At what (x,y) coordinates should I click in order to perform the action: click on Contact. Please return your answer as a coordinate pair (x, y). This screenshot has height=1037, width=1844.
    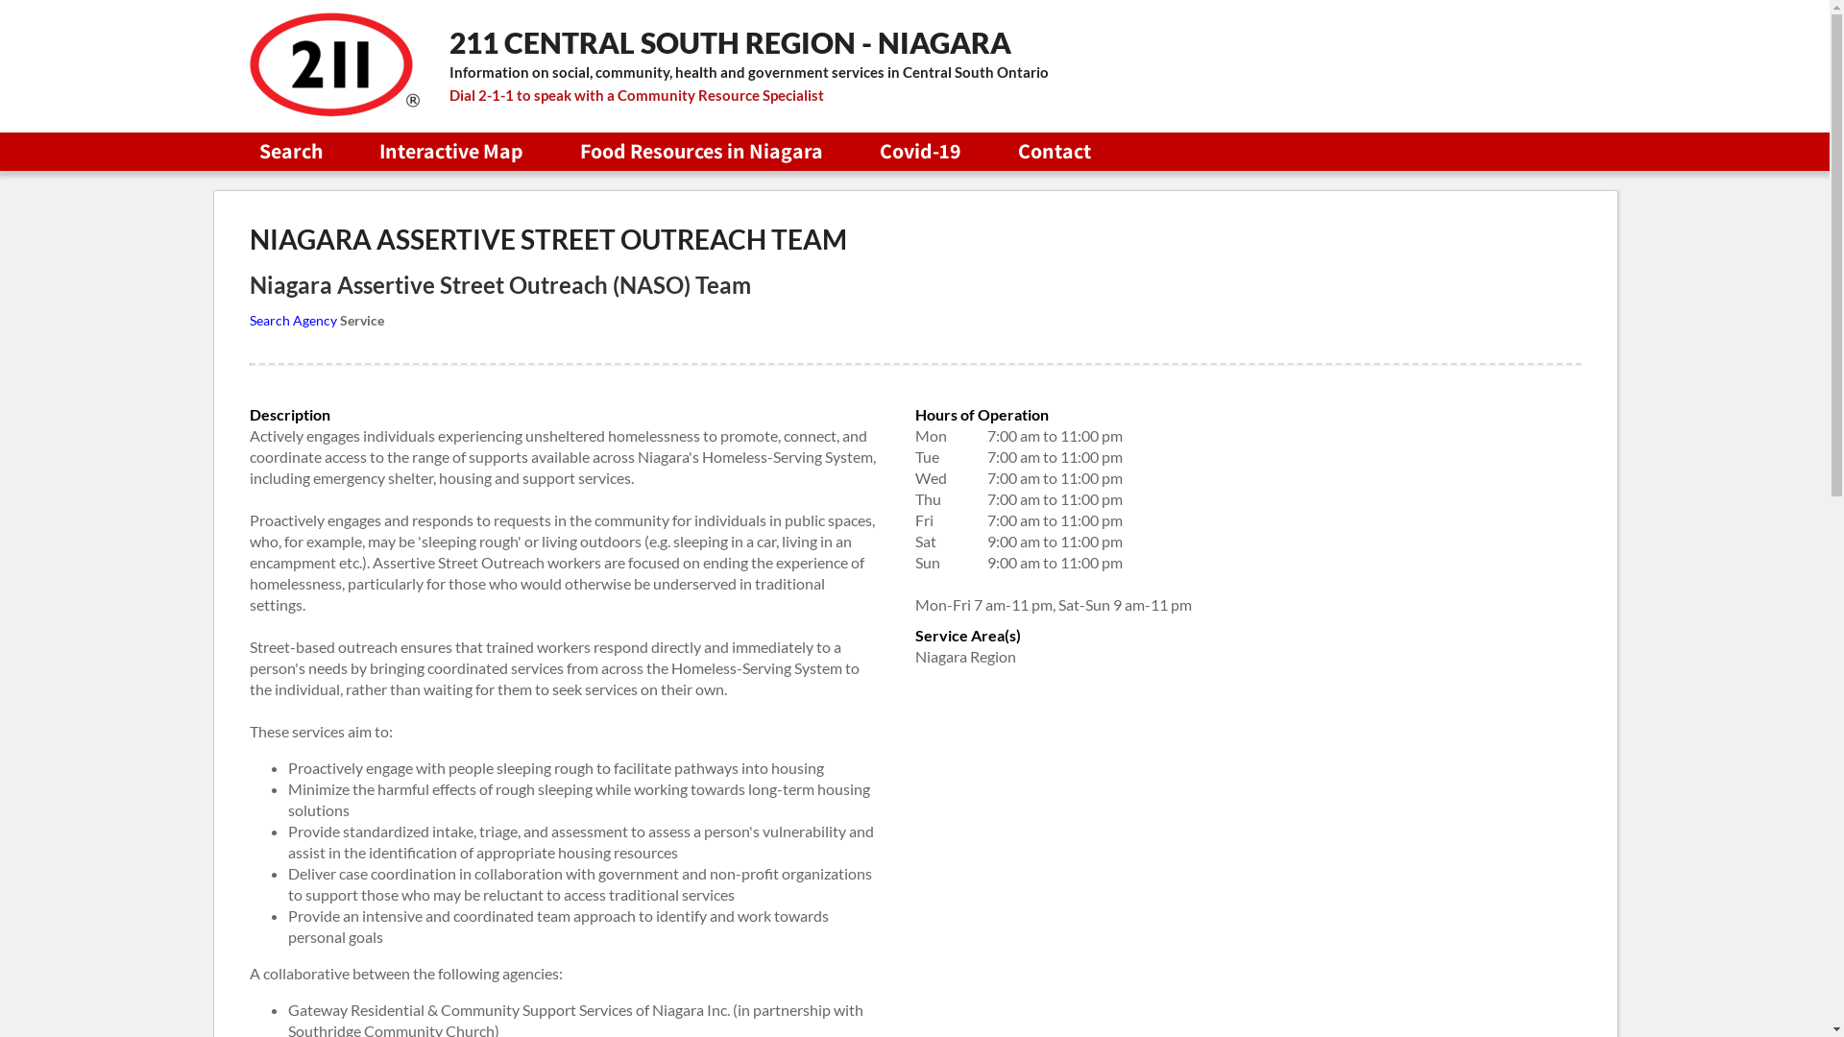
    Looking at the image, I should click on (1055, 151).